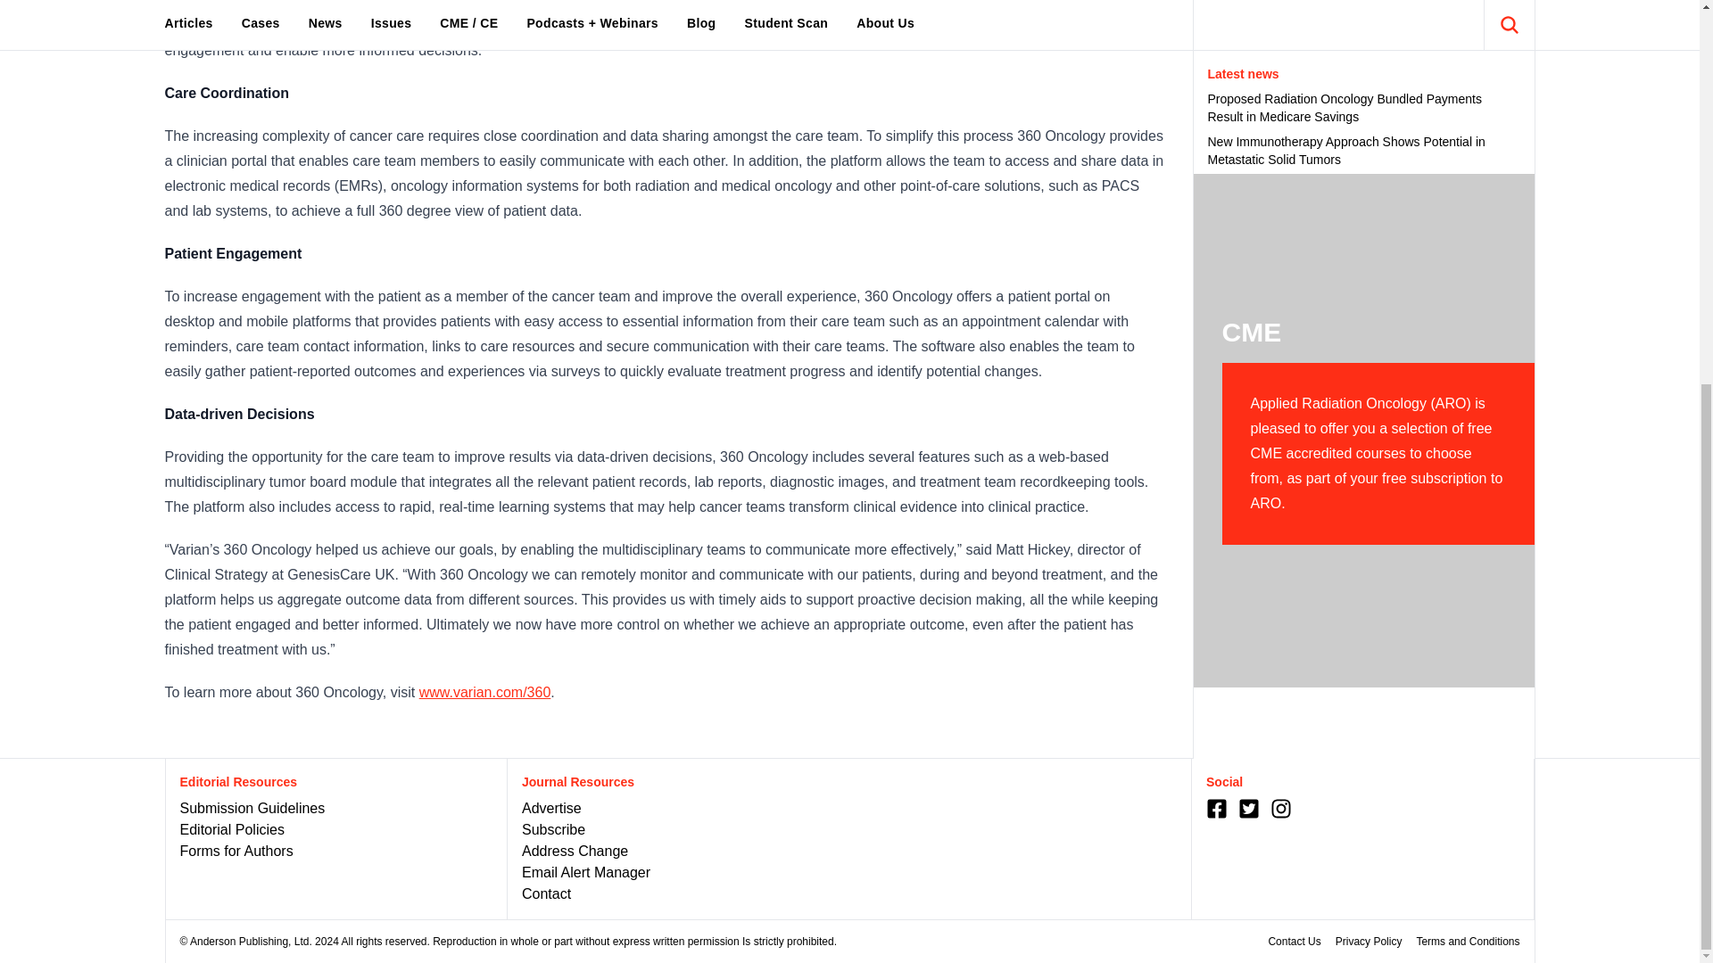 The width and height of the screenshot is (1713, 963). What do you see at coordinates (232, 829) in the screenshot?
I see `Editorial Policies` at bounding box center [232, 829].